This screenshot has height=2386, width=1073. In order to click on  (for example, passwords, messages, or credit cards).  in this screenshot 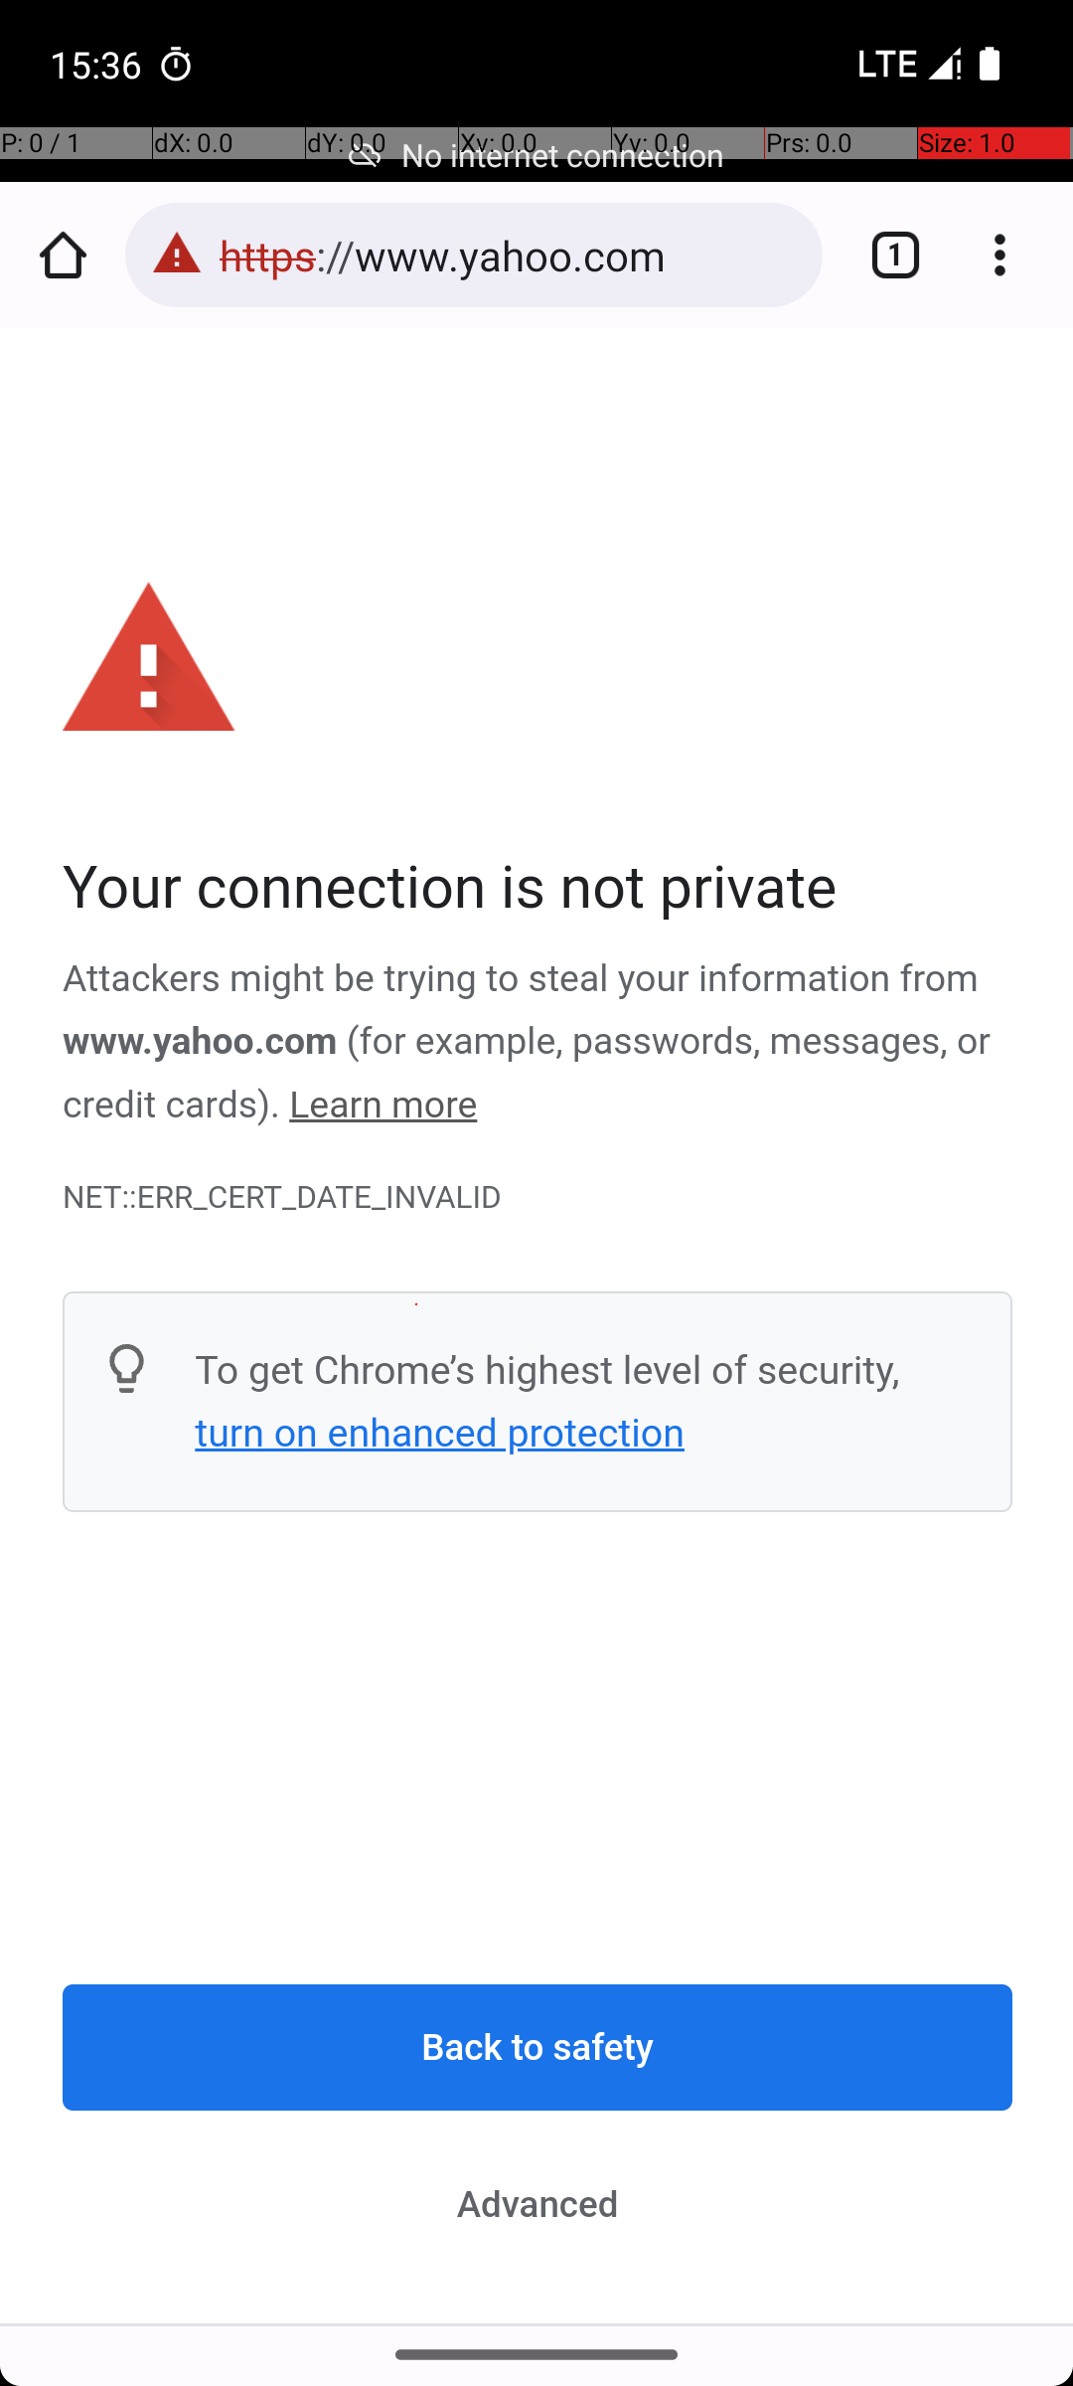, I will do `click(527, 1074)`.